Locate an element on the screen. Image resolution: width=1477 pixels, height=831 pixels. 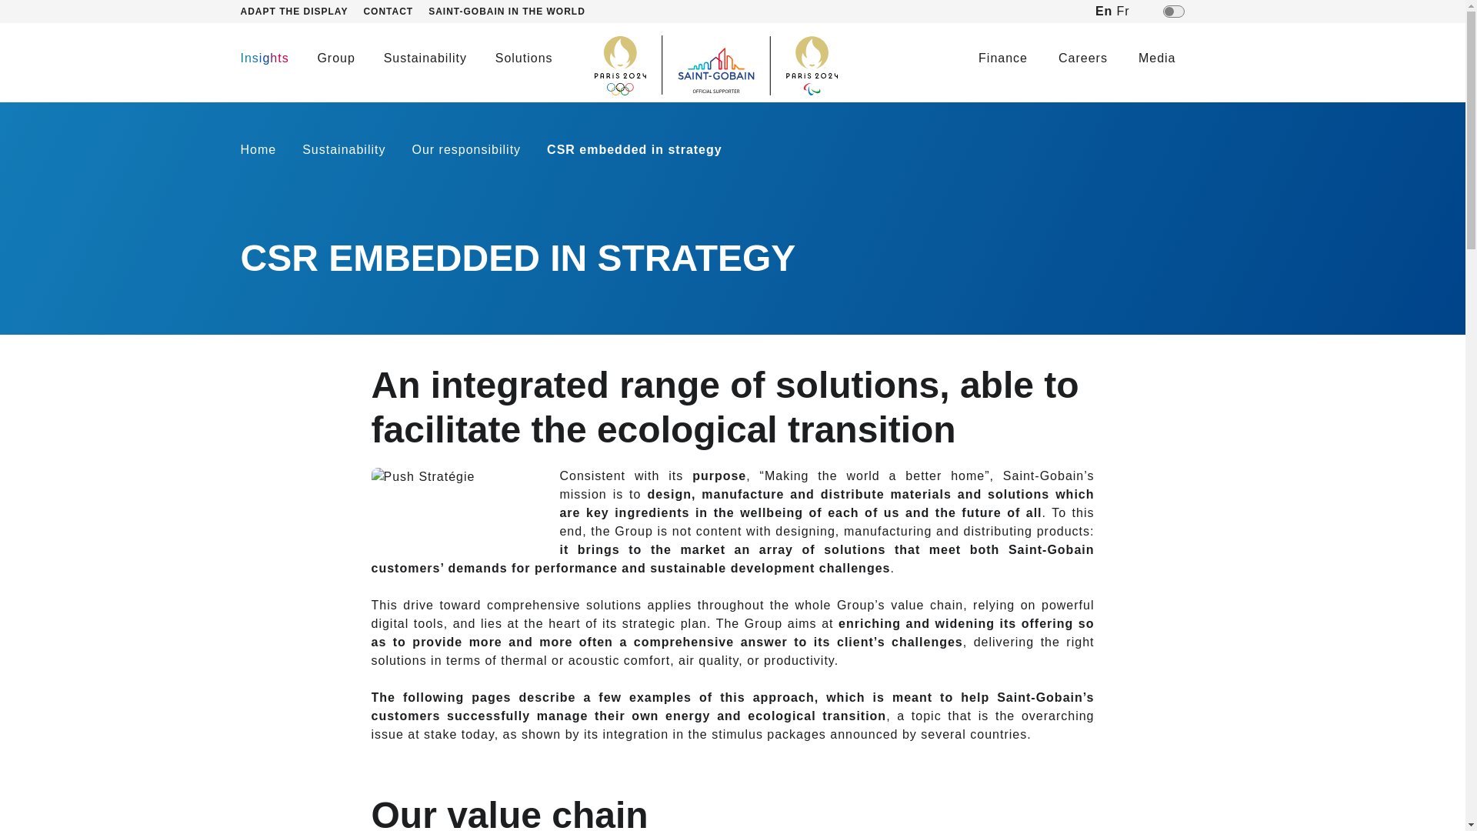
English is located at coordinates (1103, 11).